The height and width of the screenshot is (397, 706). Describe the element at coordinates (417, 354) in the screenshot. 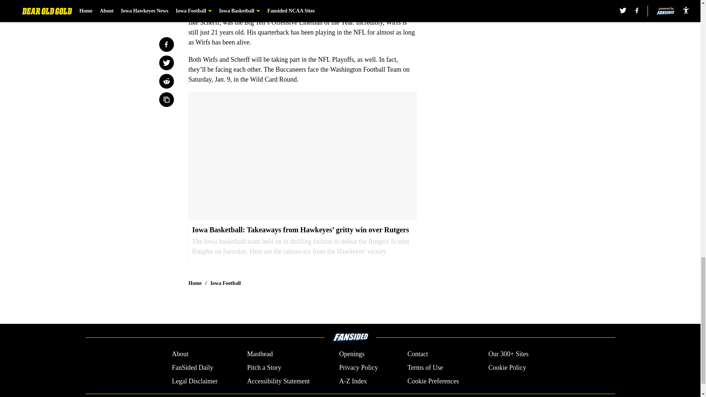

I see `Contact` at that location.